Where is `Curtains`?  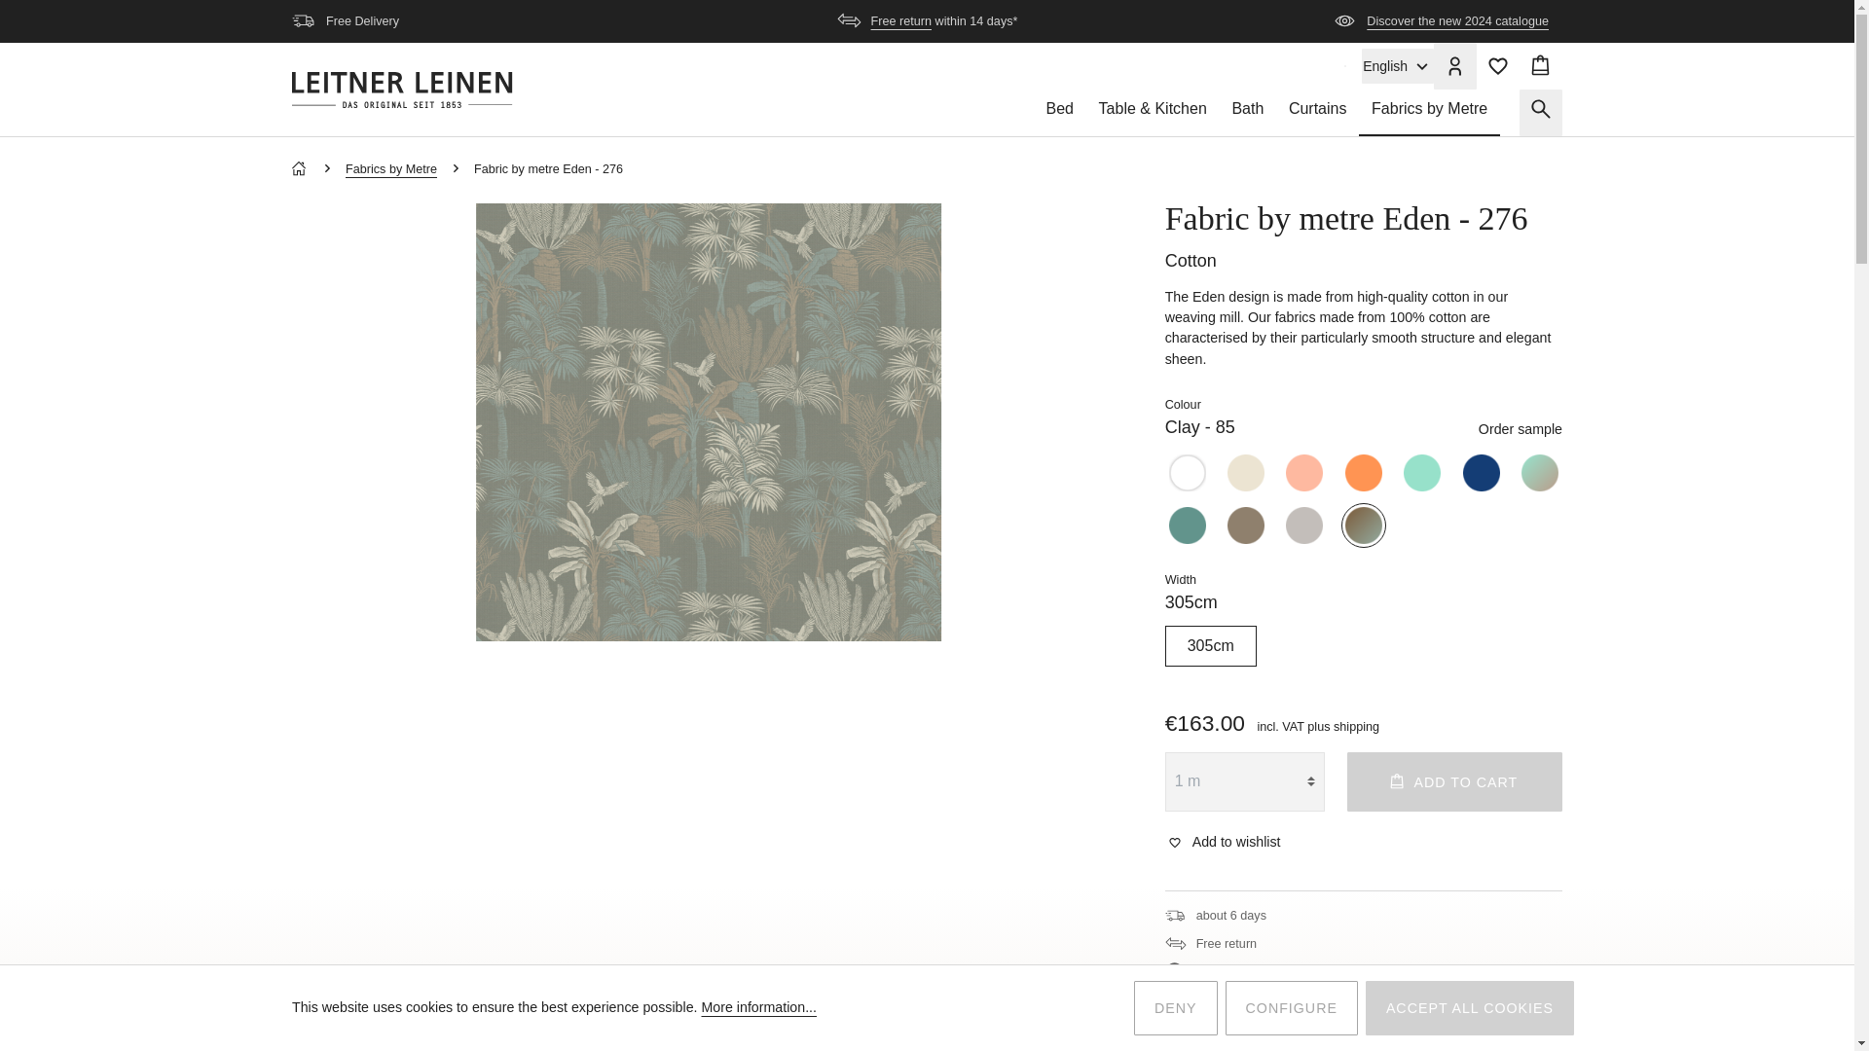 Curtains is located at coordinates (1317, 113).